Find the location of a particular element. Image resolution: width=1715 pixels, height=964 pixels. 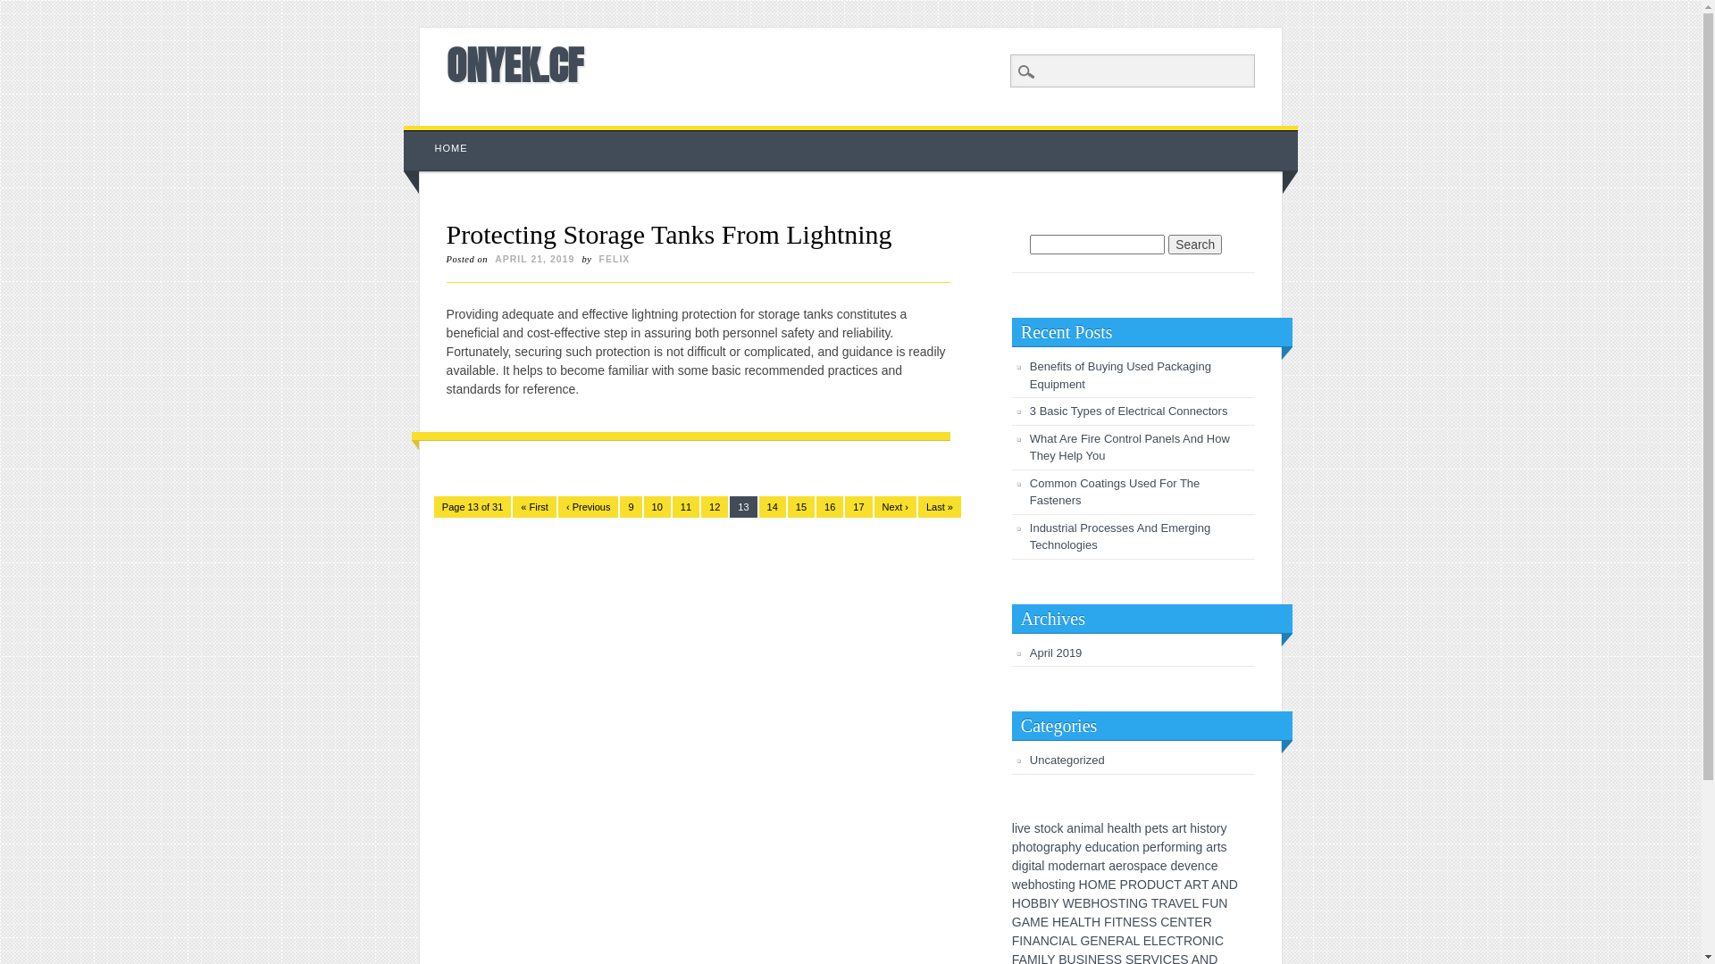

a is located at coordinates (1125, 828).